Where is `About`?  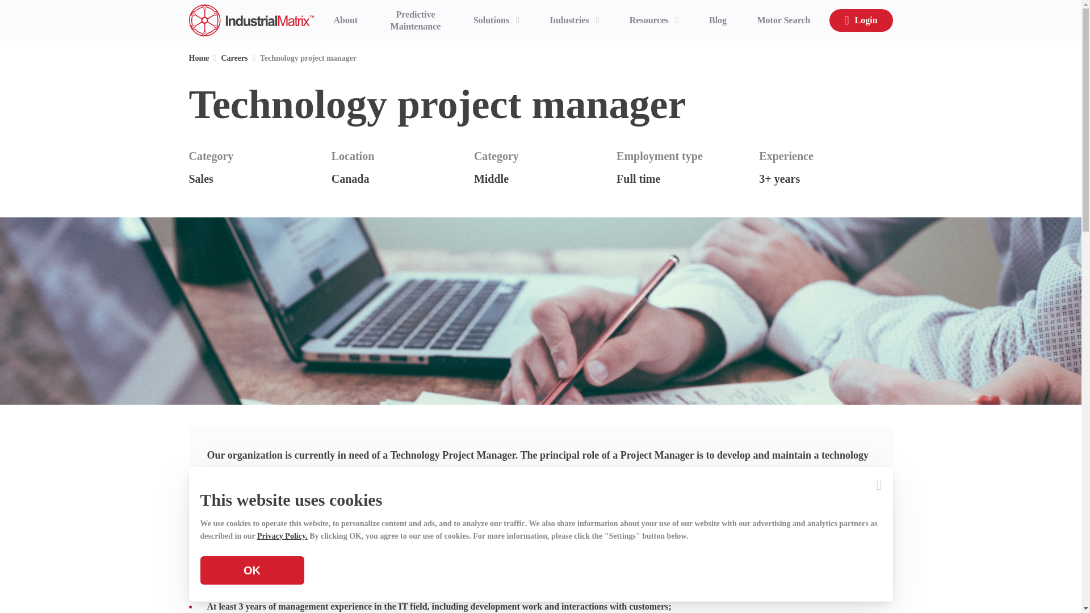 About is located at coordinates (345, 20).